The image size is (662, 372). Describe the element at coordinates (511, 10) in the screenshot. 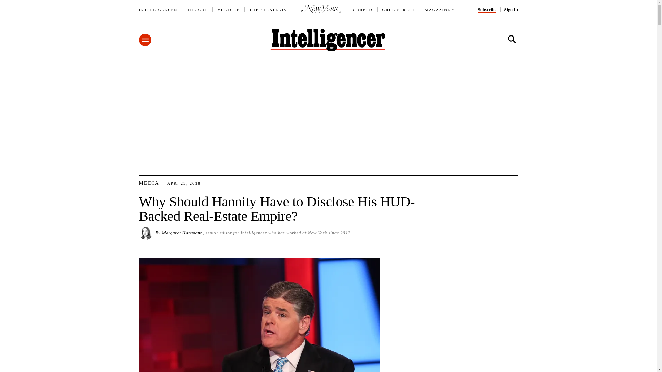

I see `Sign In` at that location.